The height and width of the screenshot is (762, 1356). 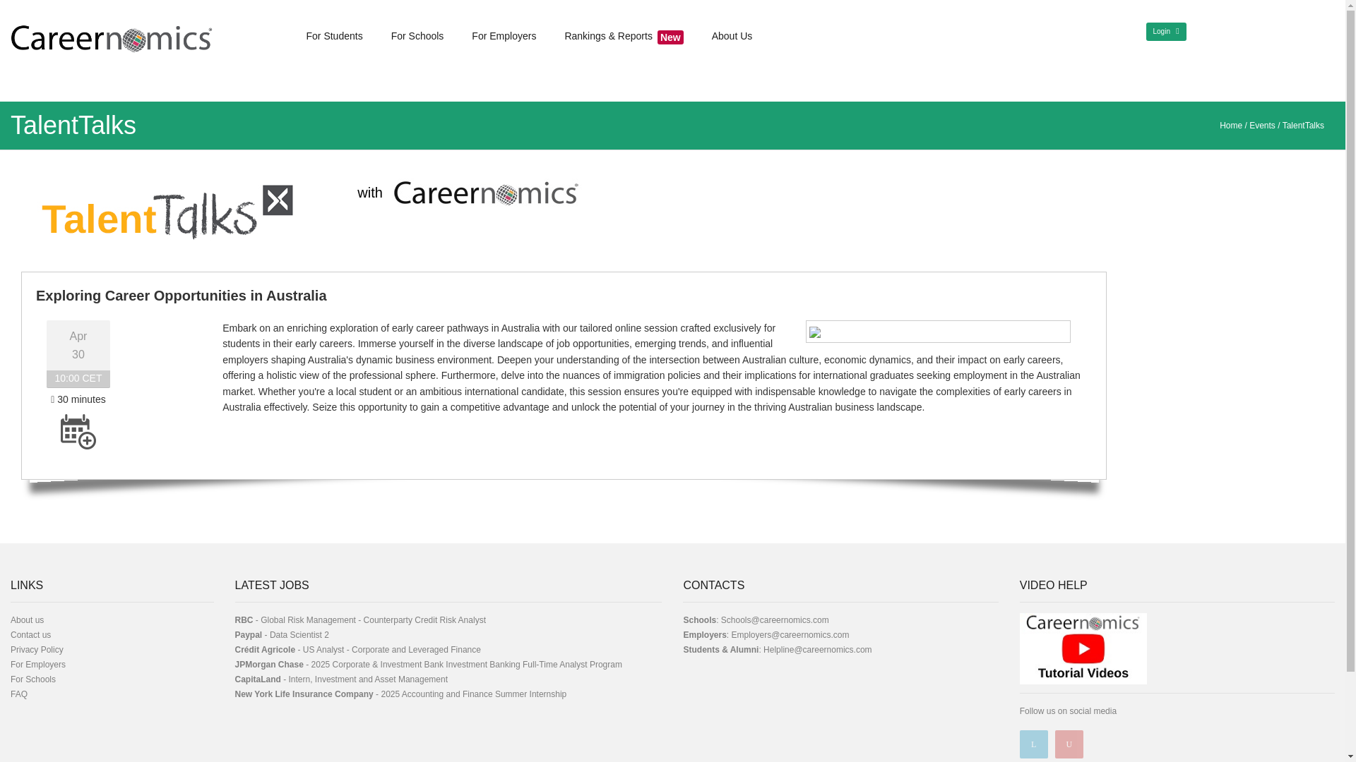 What do you see at coordinates (391, 649) in the screenshot?
I see `US Analyst - Corporate and Leveraged Finance` at bounding box center [391, 649].